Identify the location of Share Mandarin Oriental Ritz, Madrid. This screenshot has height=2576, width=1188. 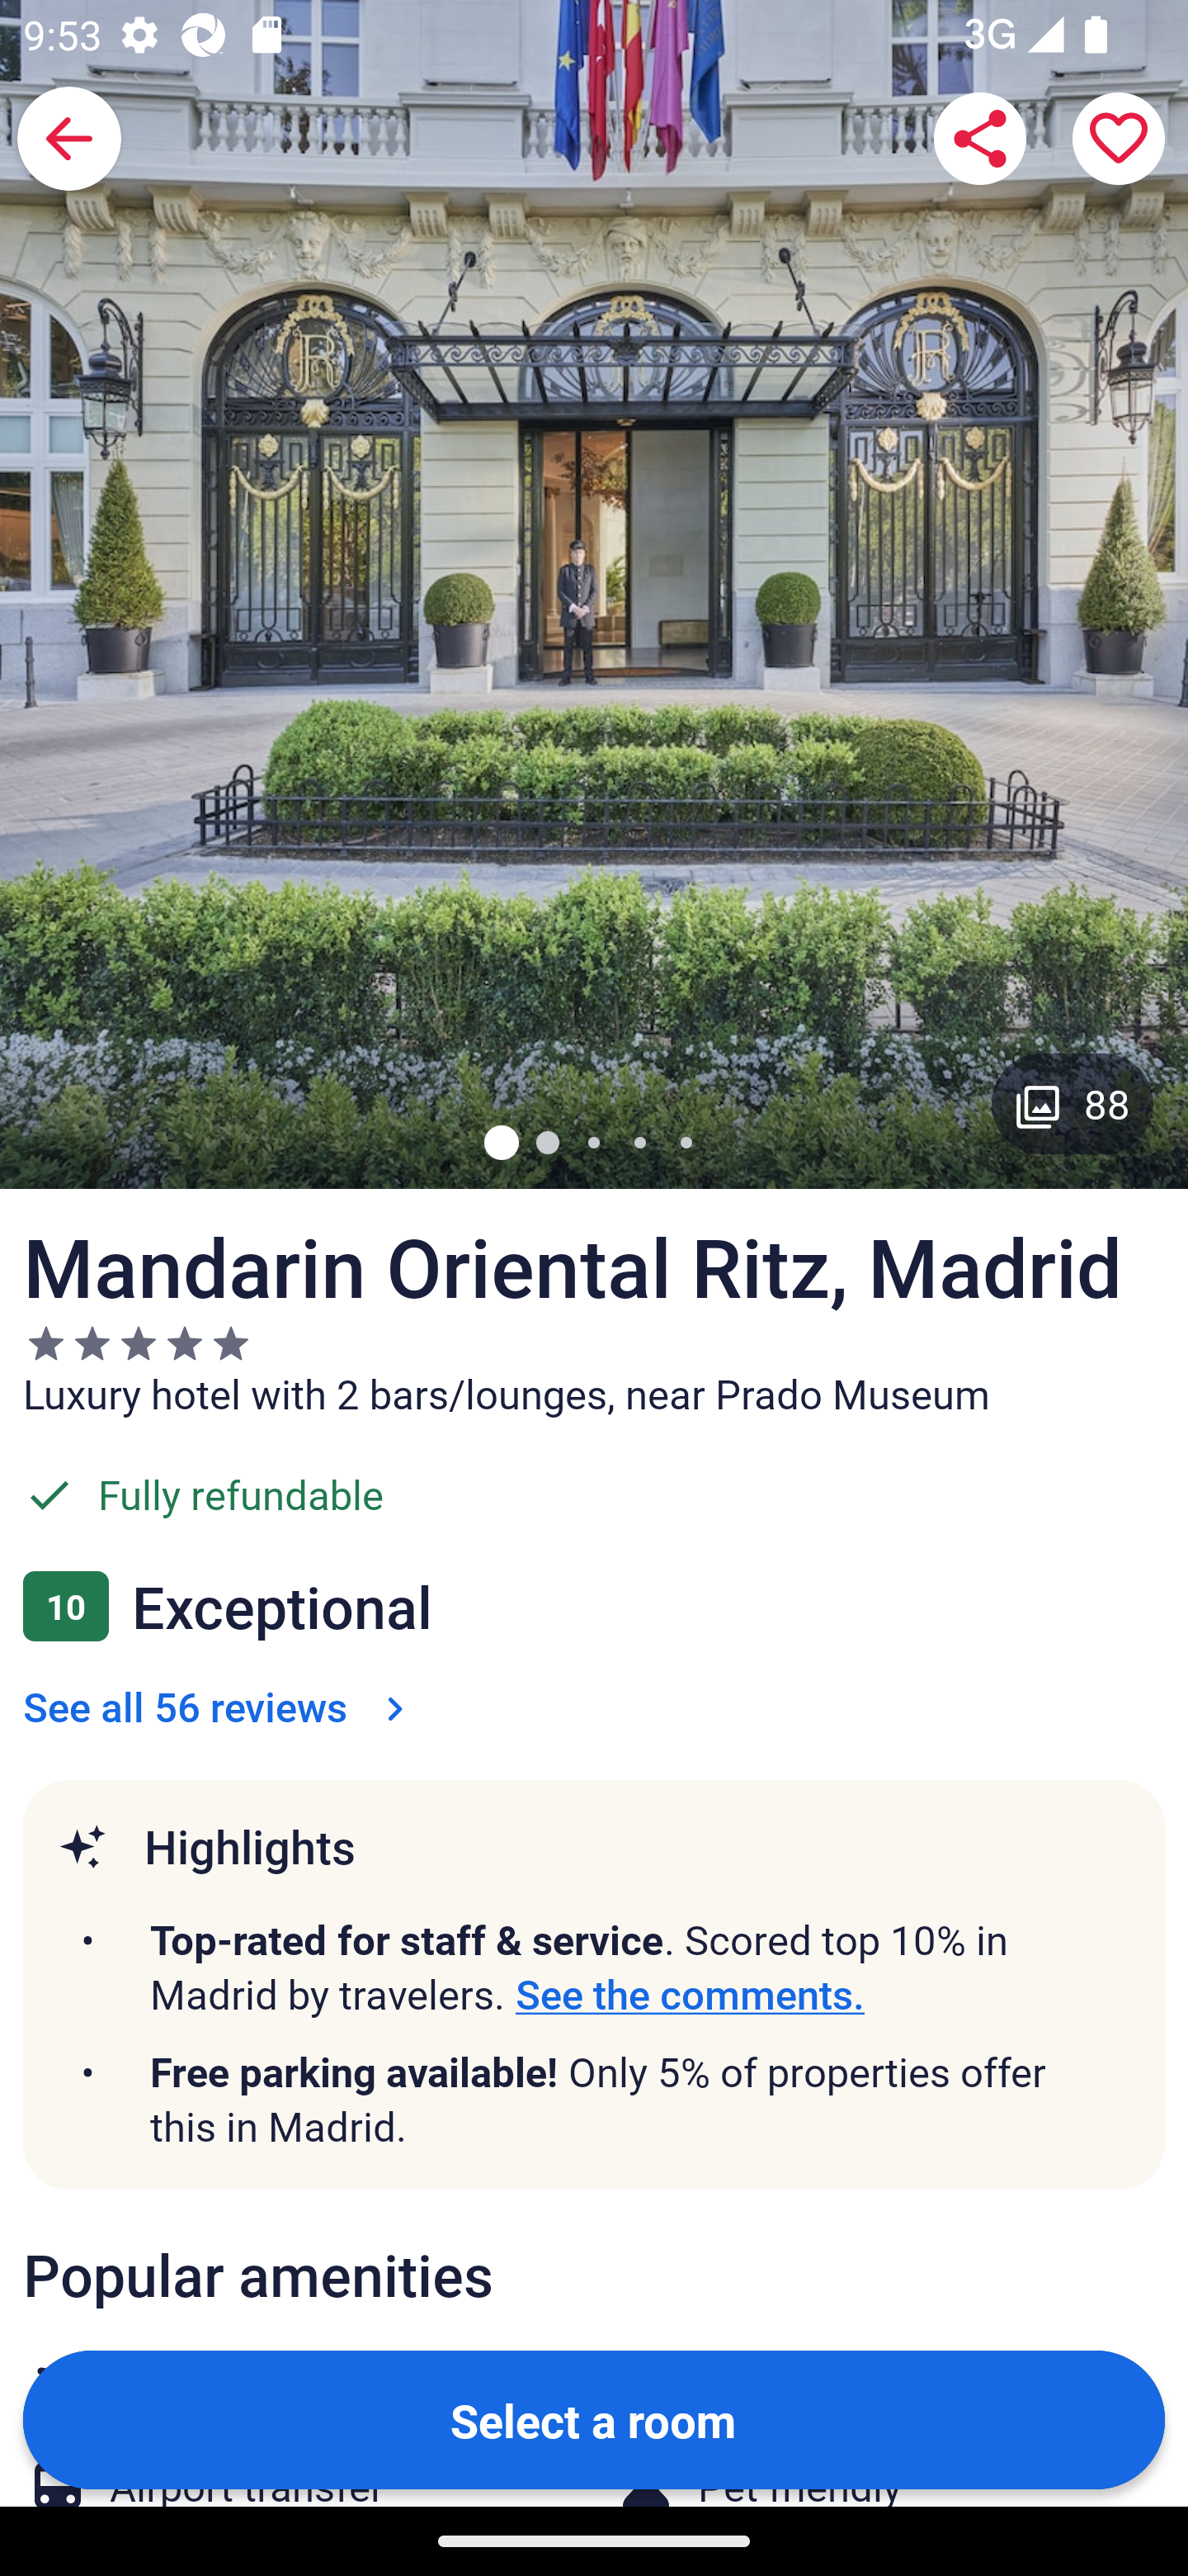
(980, 139).